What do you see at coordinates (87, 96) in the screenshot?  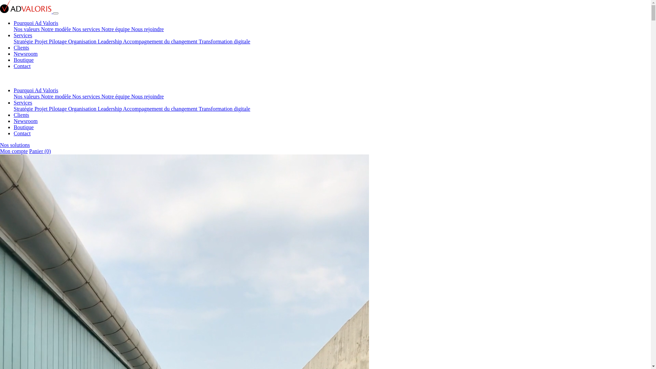 I see `Nos services` at bounding box center [87, 96].